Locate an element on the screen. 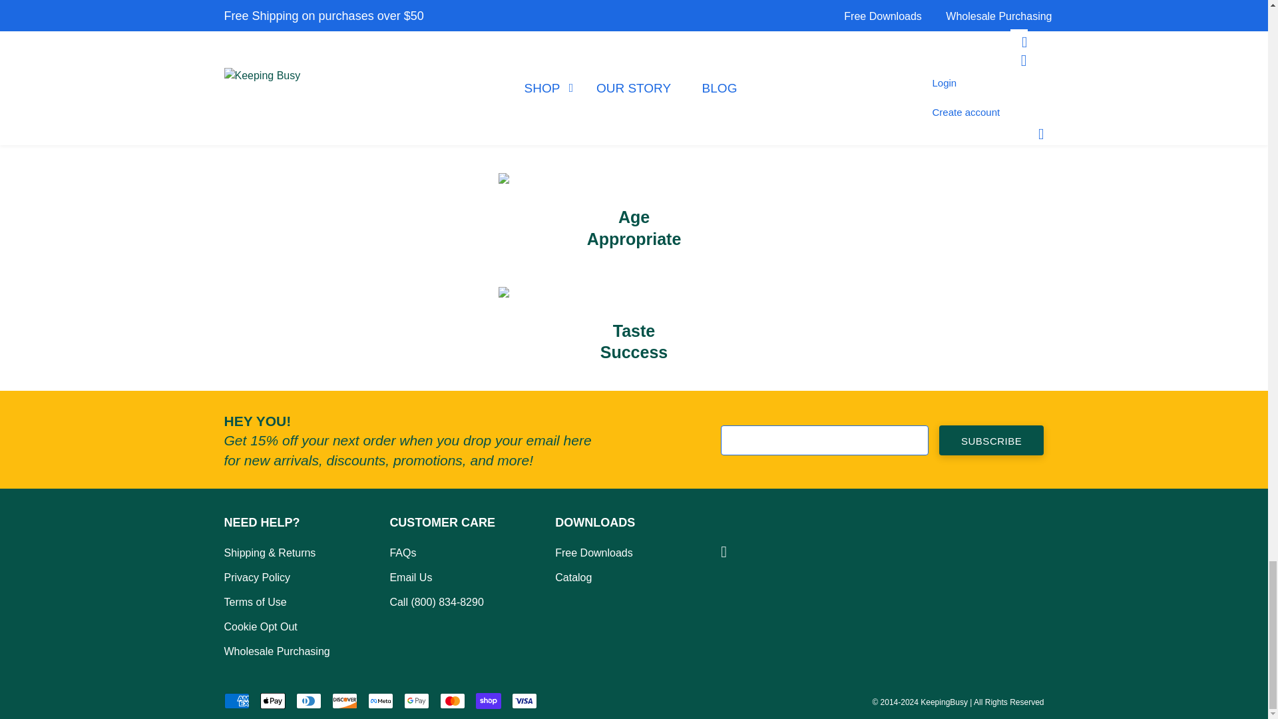  Shop Pay is located at coordinates (488, 700).